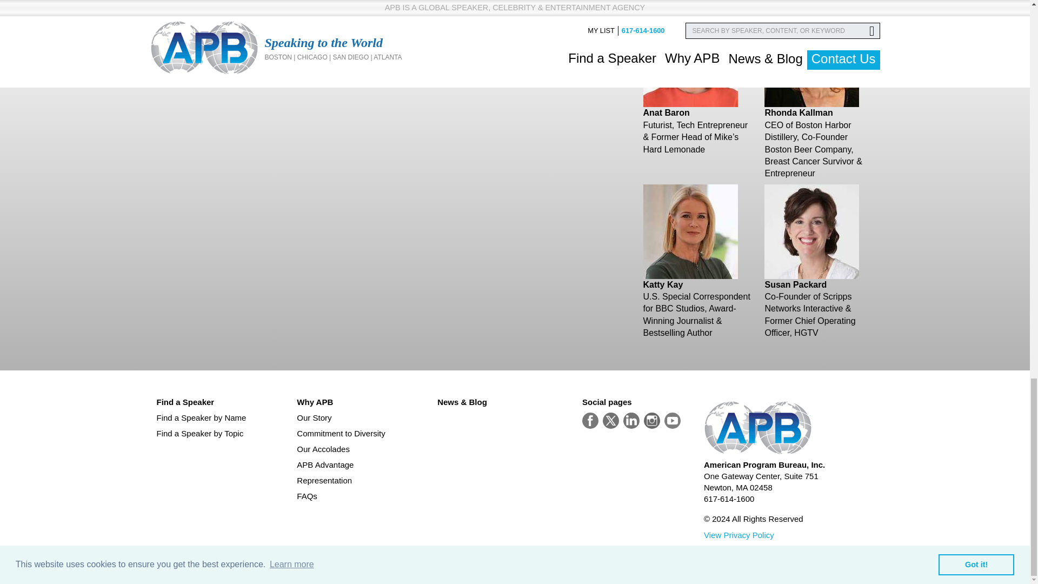 Image resolution: width=1038 pixels, height=584 pixels. Describe the element at coordinates (362, 433) in the screenshot. I see `Commitment to Diversity` at that location.